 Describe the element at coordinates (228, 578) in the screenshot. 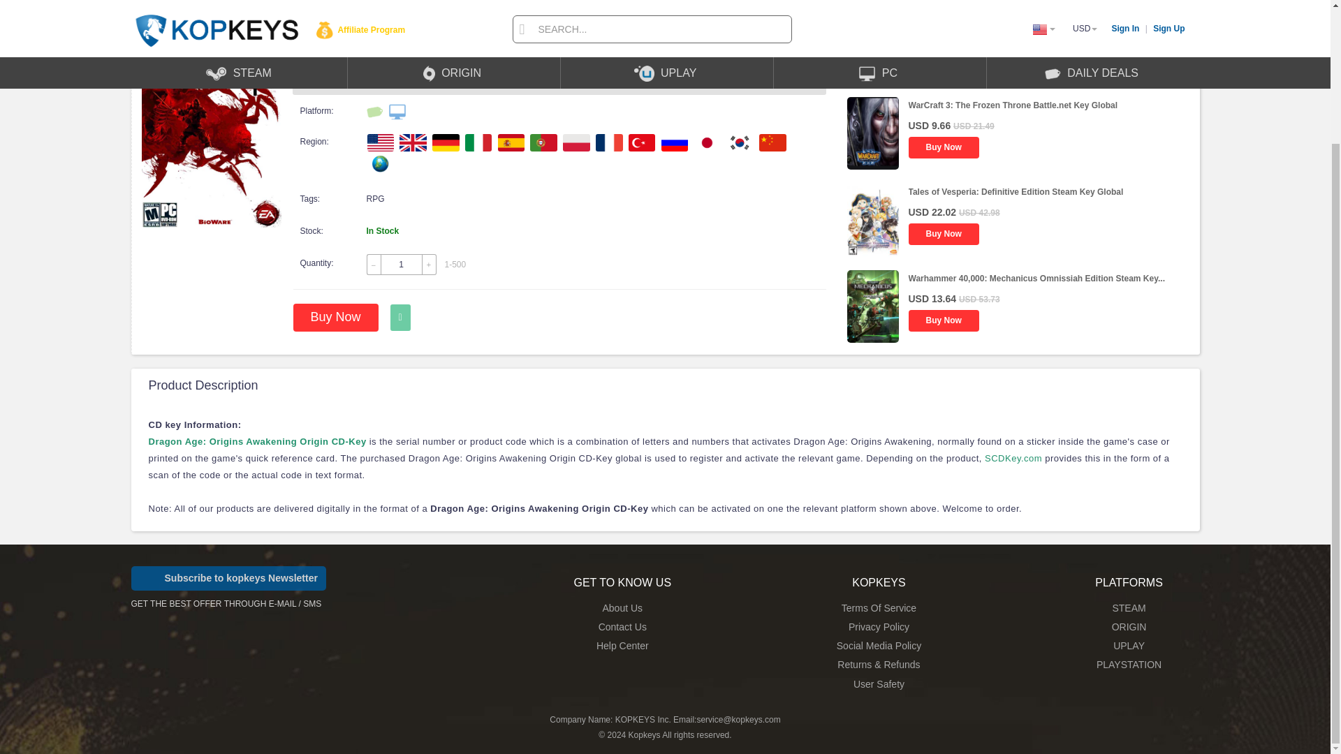

I see `Subscribe to kopkeys Newsletter` at that location.